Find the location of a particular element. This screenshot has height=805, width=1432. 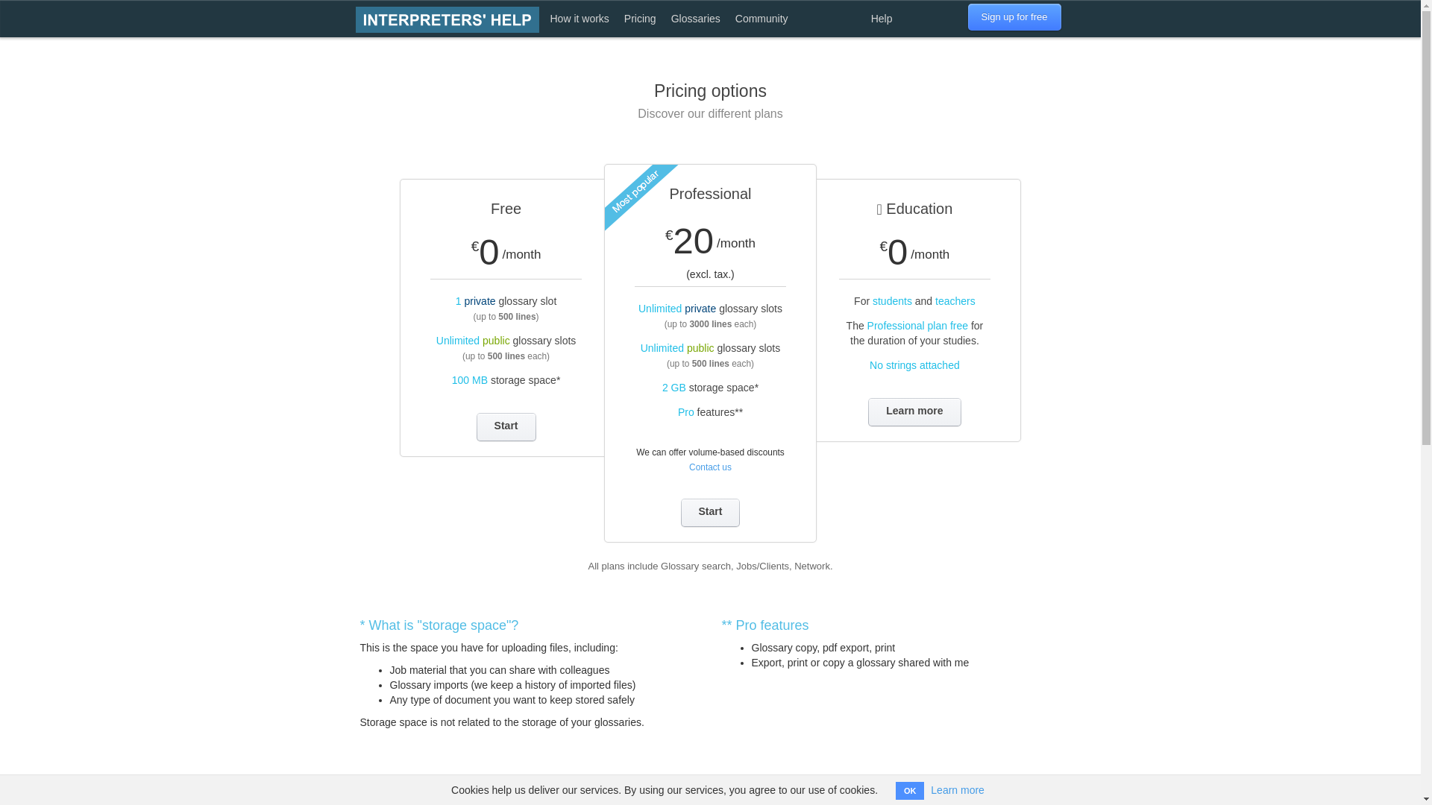

Start is located at coordinates (710, 513).